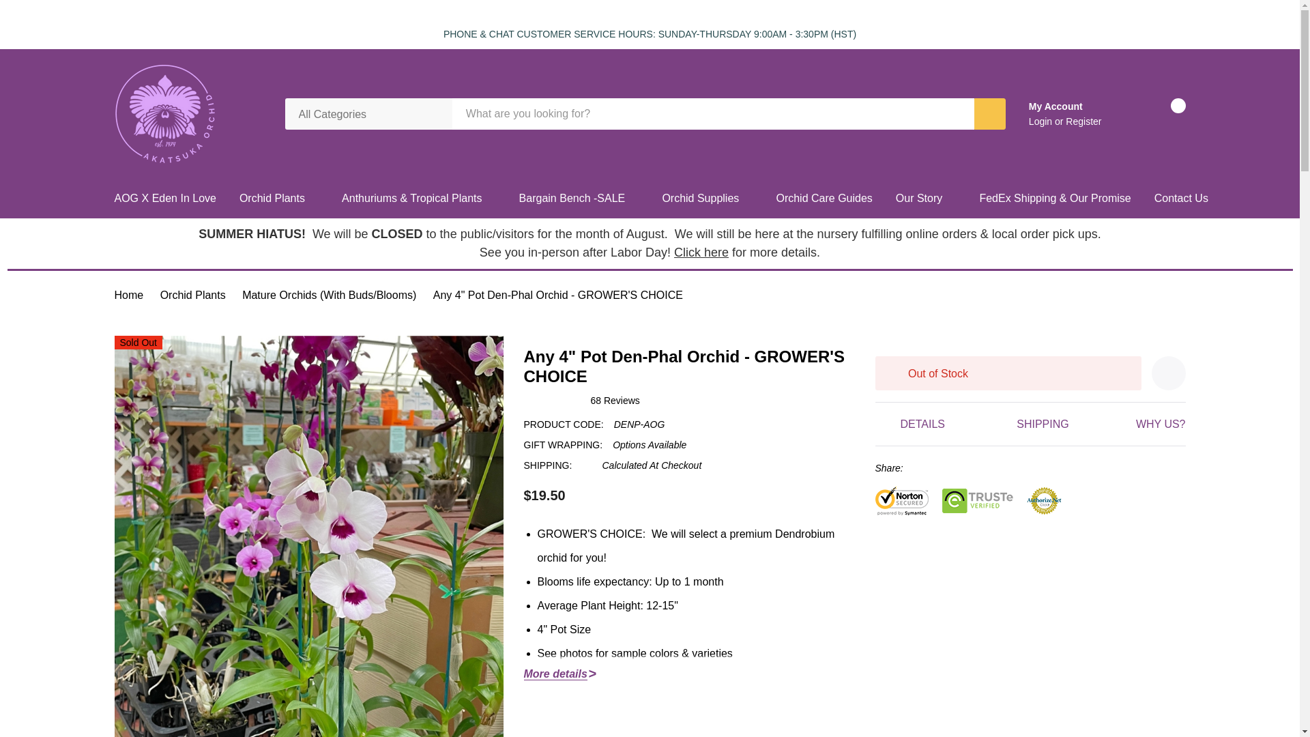  Describe the element at coordinates (166, 113) in the screenshot. I see `Akatsuka Orchid Gardens` at that location.